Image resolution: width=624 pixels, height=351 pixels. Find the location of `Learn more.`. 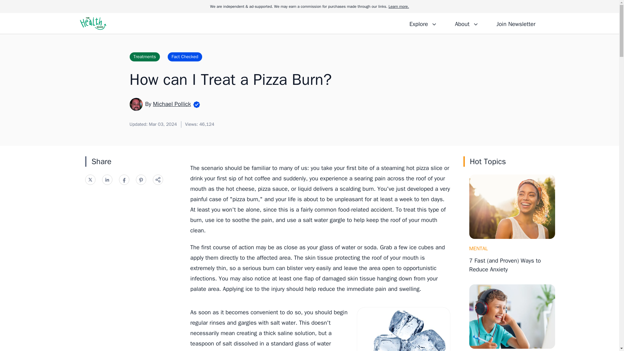

Learn more. is located at coordinates (398, 6).